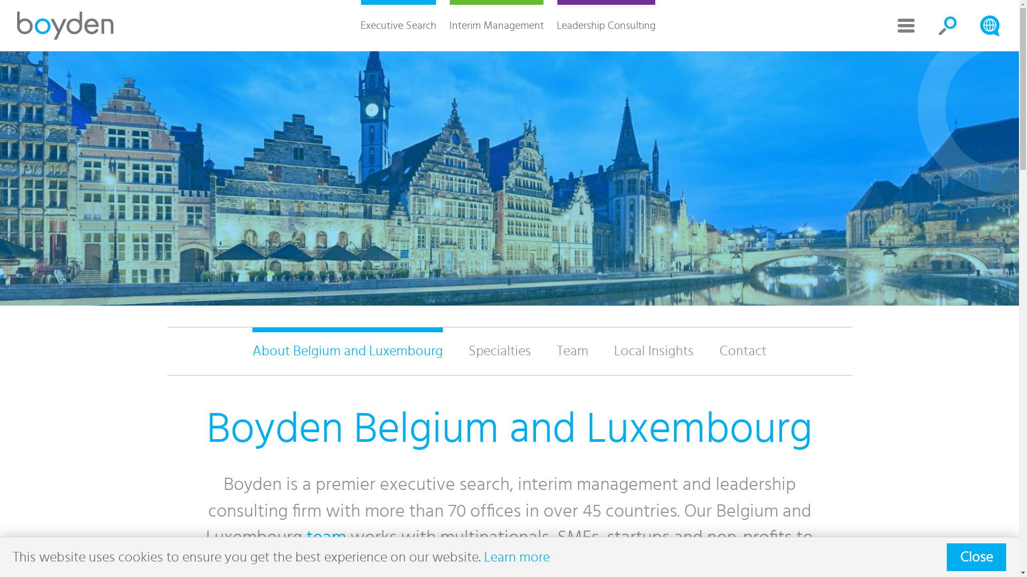 The height and width of the screenshot is (577, 1027). I want to click on Interim Management, so click(496, 26).